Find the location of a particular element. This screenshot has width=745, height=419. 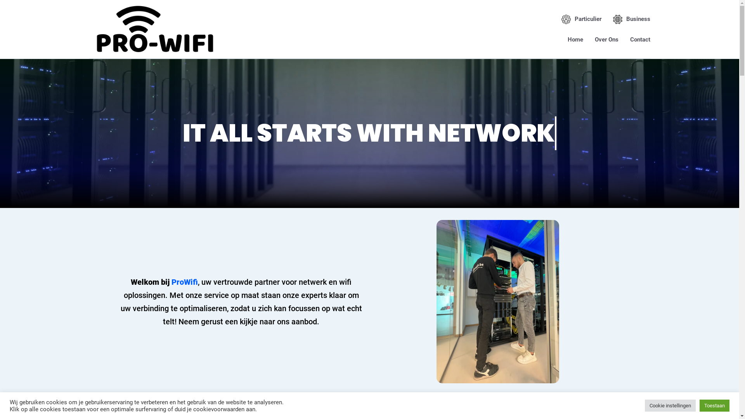

Cookie instellingen is located at coordinates (670, 406).